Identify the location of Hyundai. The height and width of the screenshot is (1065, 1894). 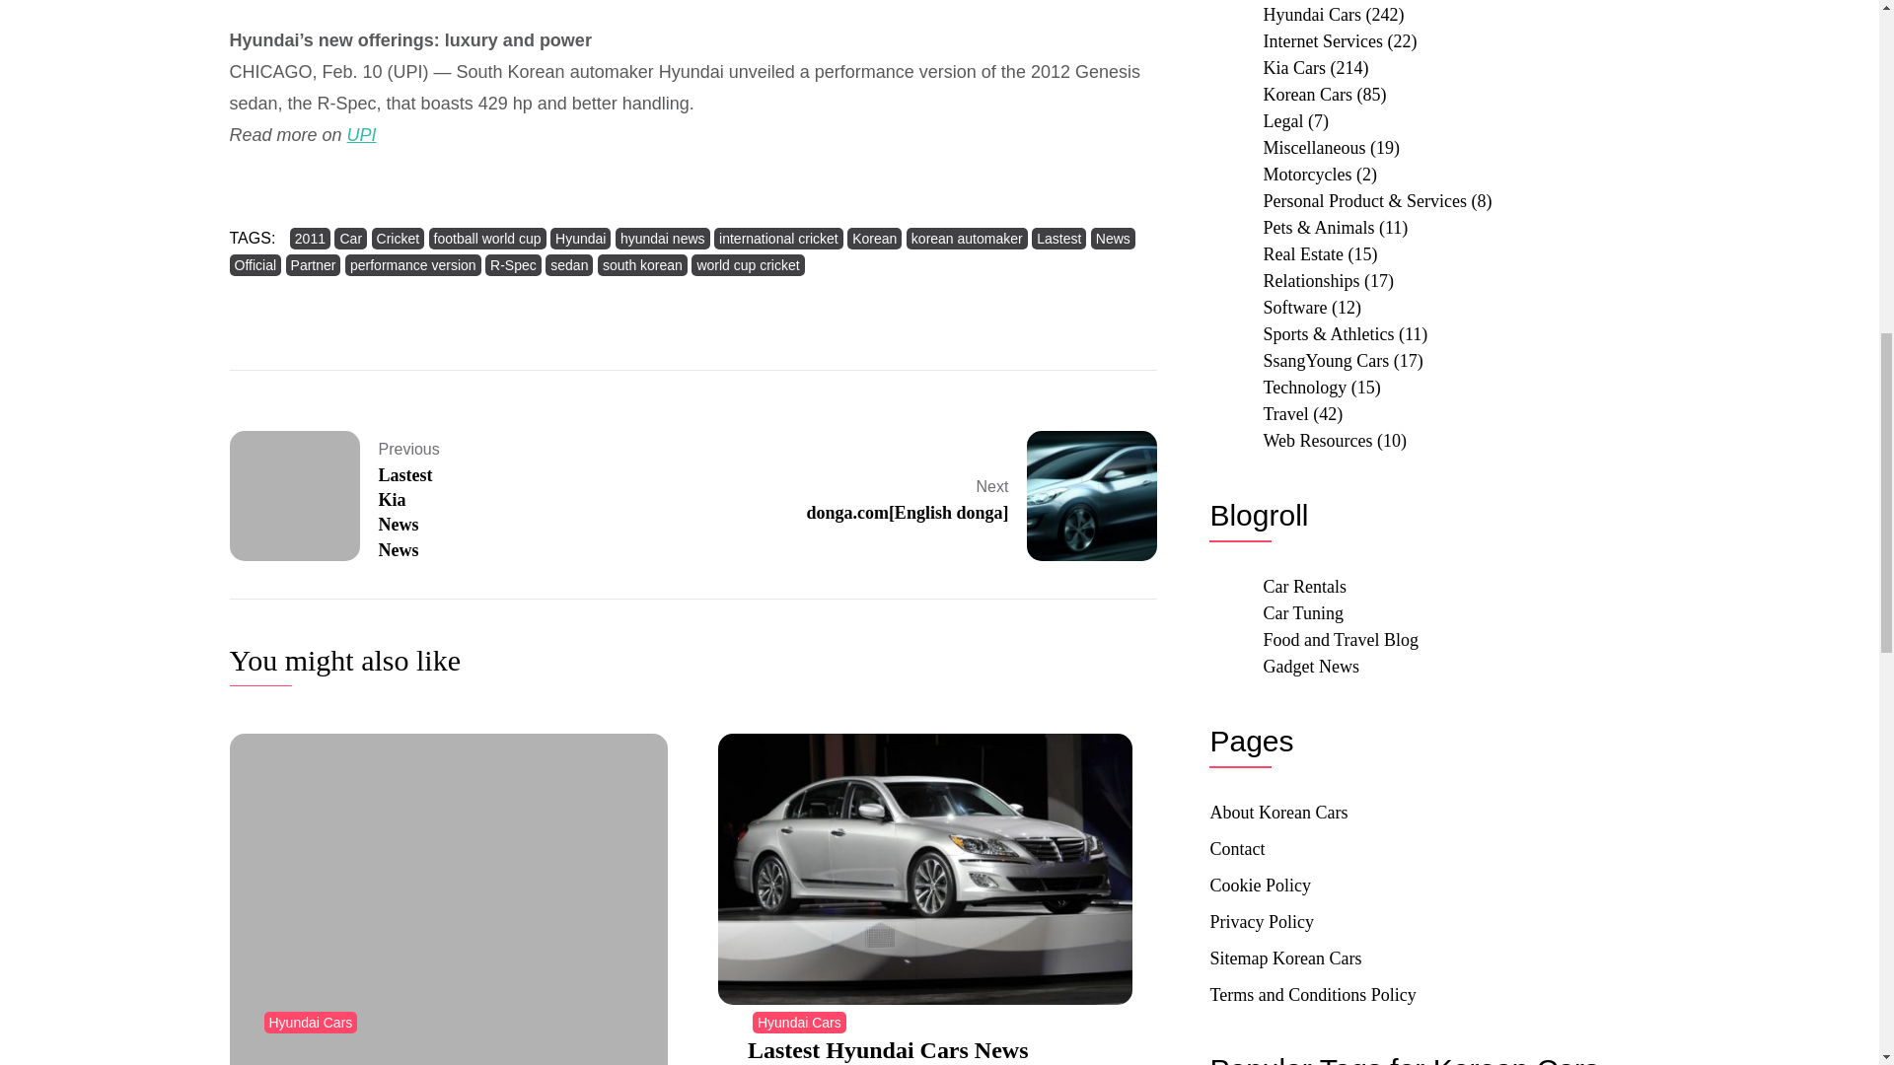
(580, 239).